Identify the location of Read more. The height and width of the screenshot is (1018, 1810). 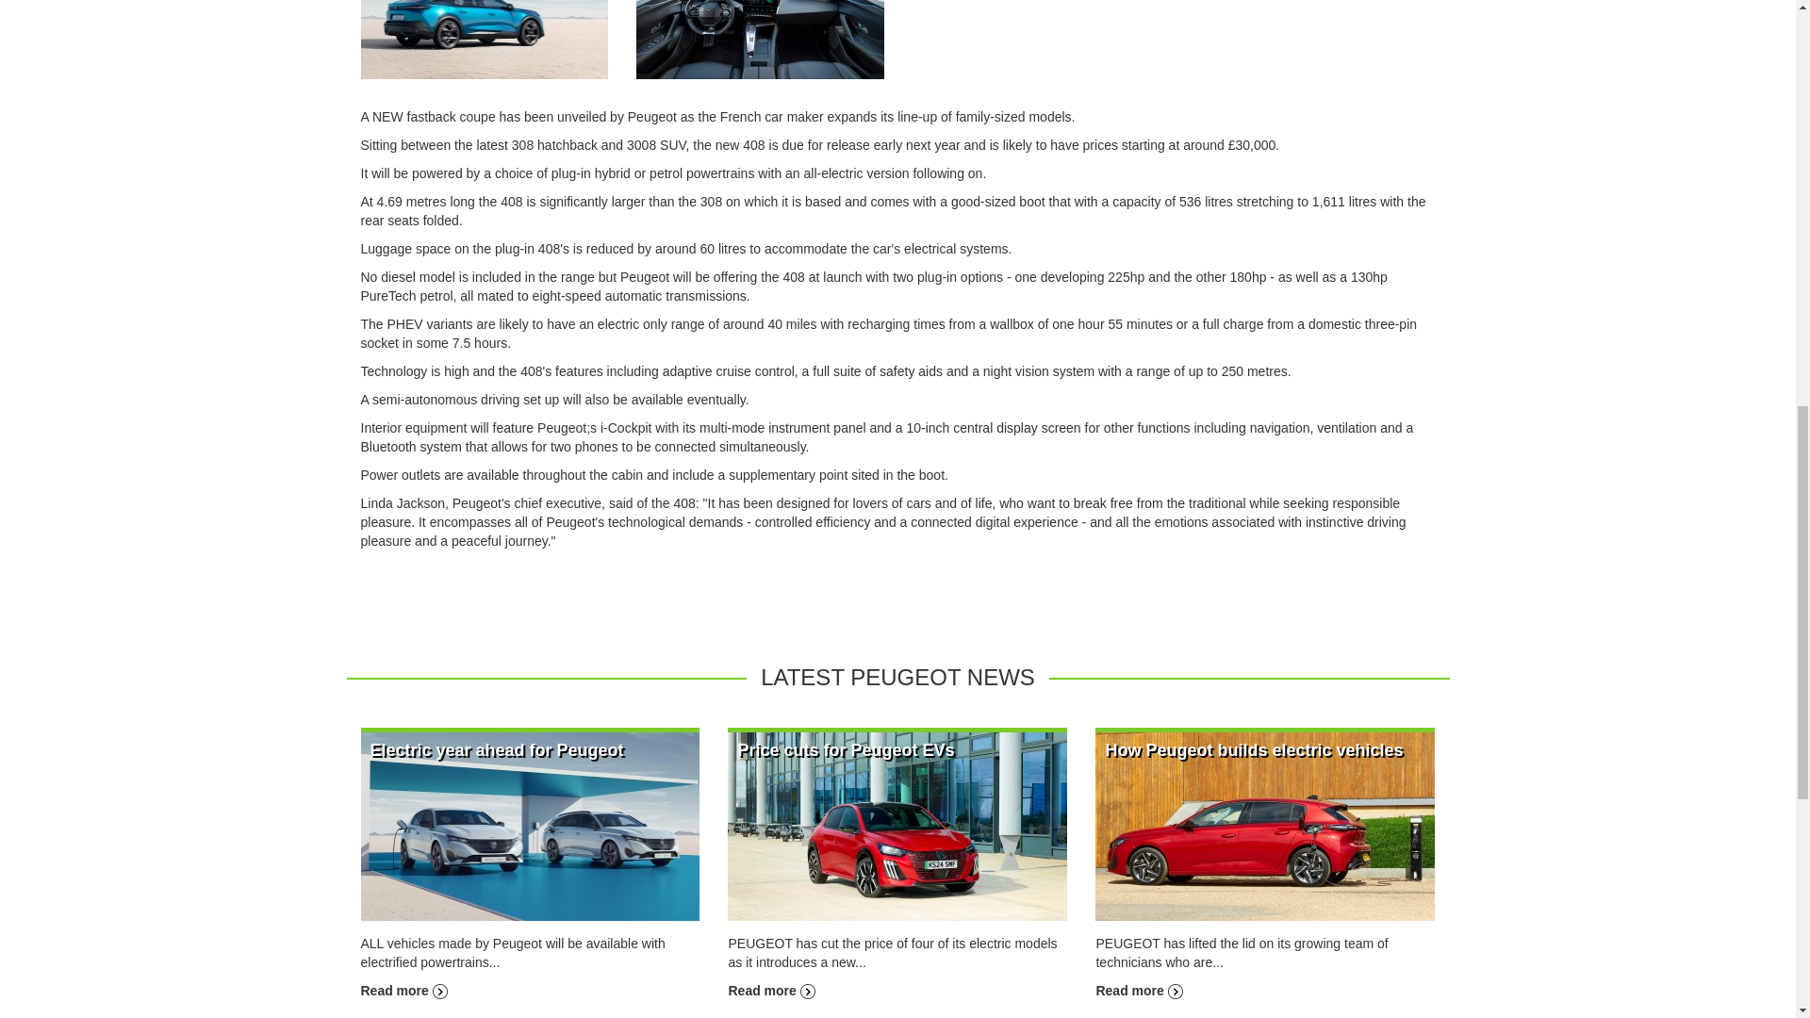
(403, 991).